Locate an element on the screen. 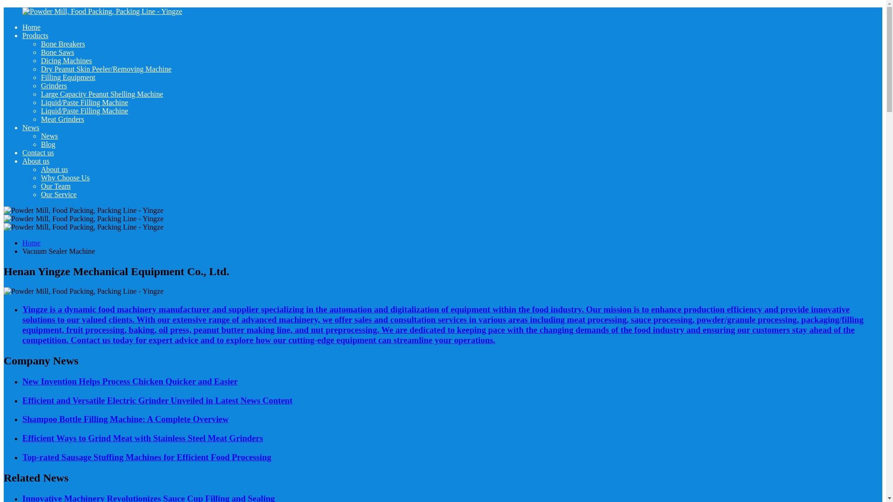 Image resolution: width=893 pixels, height=502 pixels. About us is located at coordinates (35, 161).